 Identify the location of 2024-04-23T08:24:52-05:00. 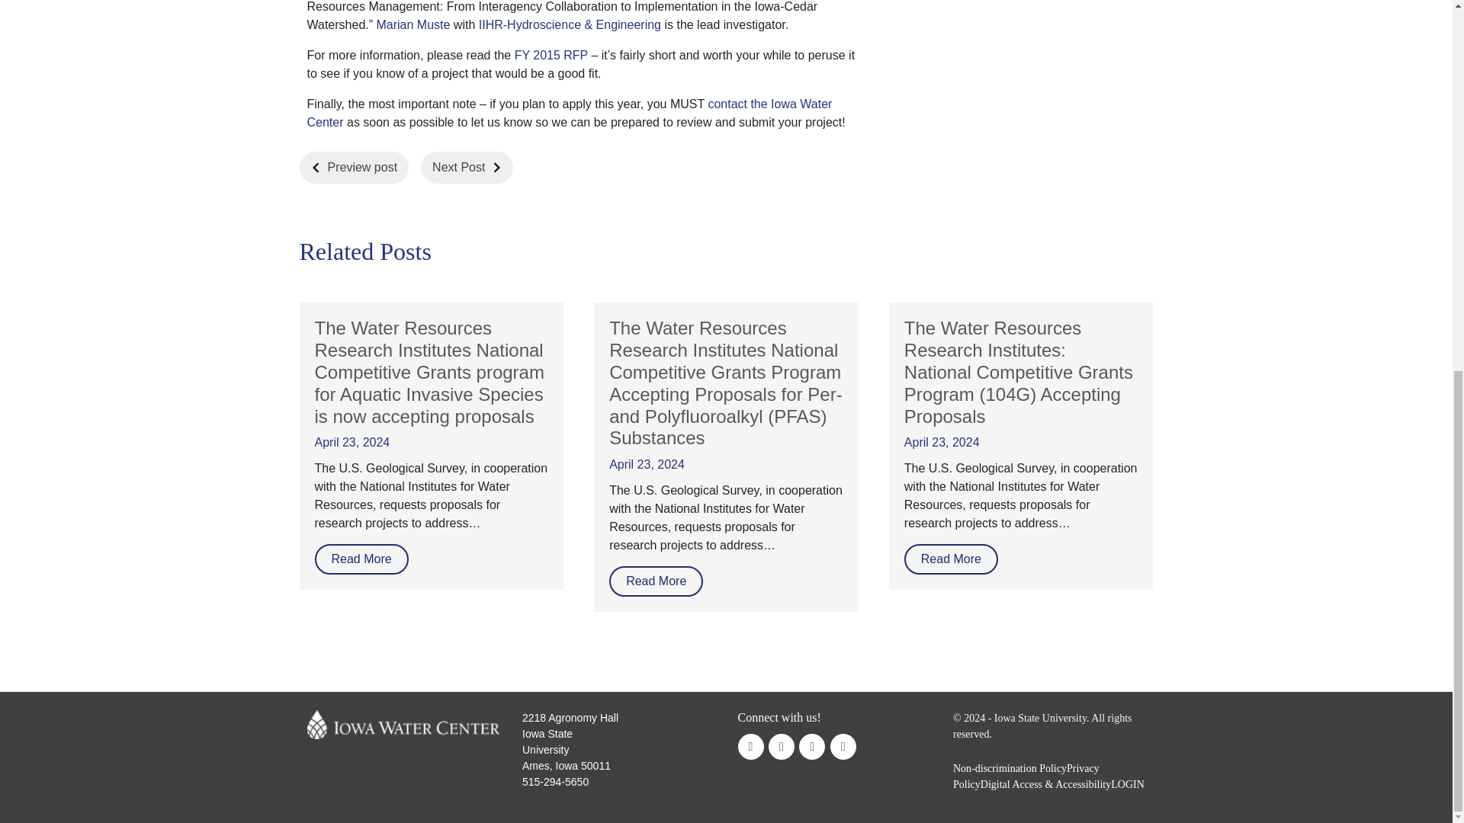
(352, 442).